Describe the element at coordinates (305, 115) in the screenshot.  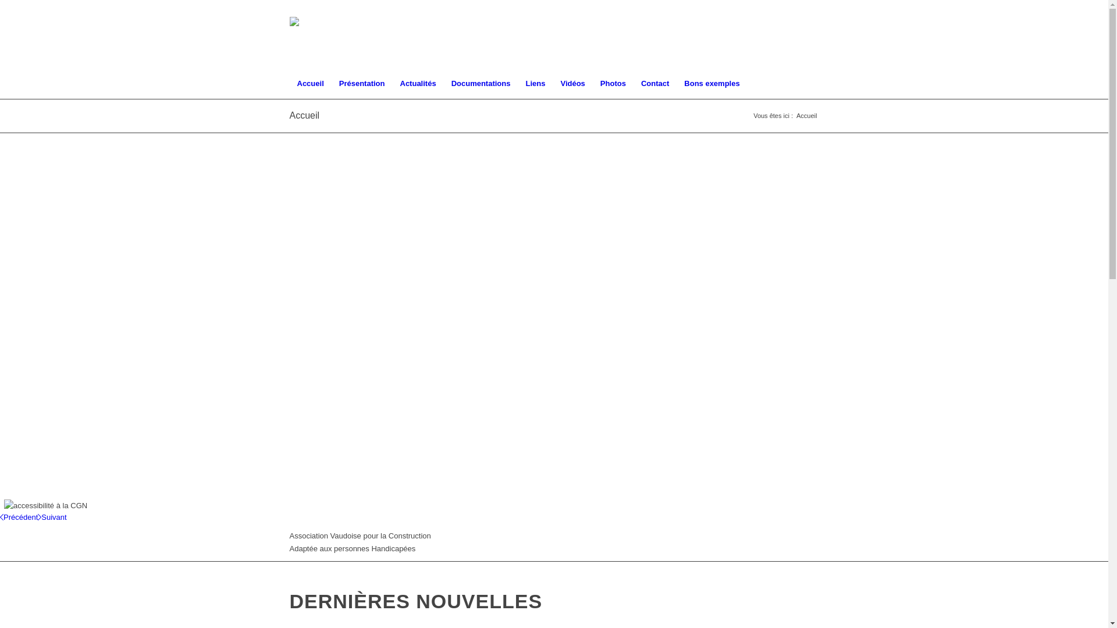
I see `Accueil` at that location.